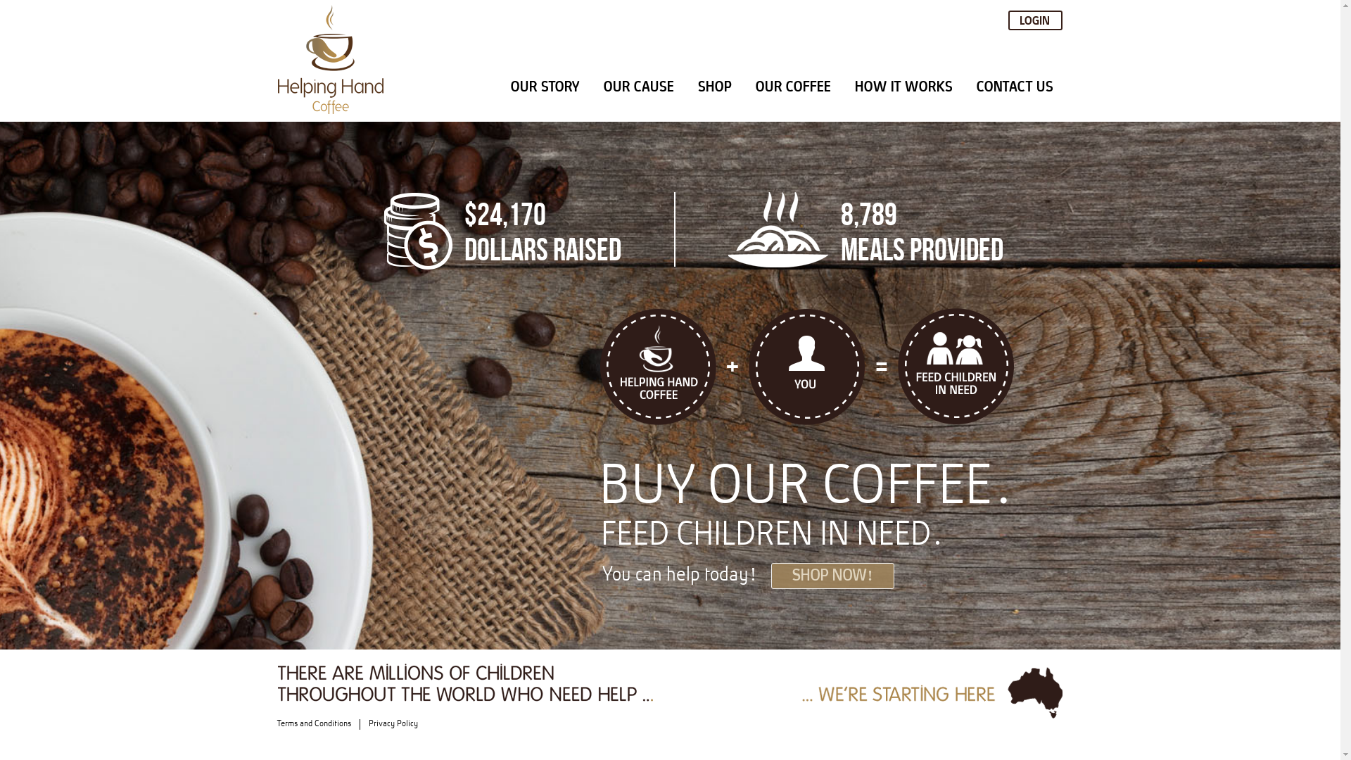 Image resolution: width=1351 pixels, height=760 pixels. Describe the element at coordinates (1016, 87) in the screenshot. I see `CONTACT US` at that location.